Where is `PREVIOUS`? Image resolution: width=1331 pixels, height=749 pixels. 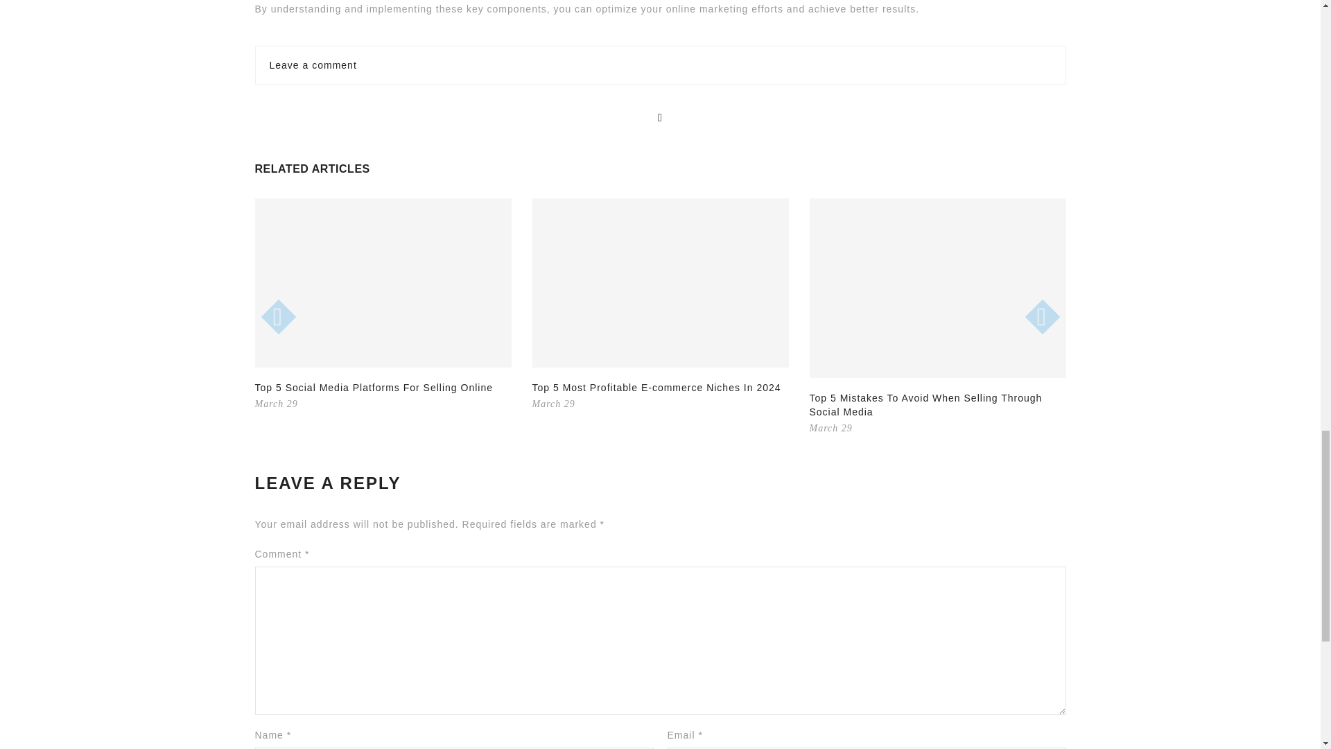 PREVIOUS is located at coordinates (272, 311).